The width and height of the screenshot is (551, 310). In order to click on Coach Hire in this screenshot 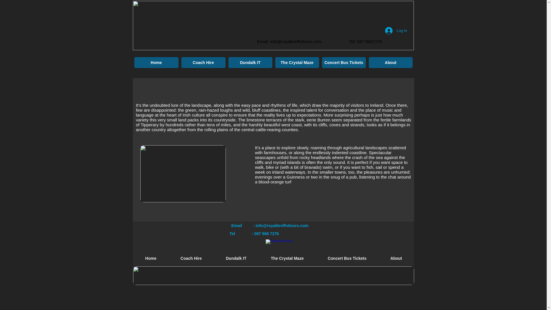, I will do `click(191, 258)`.